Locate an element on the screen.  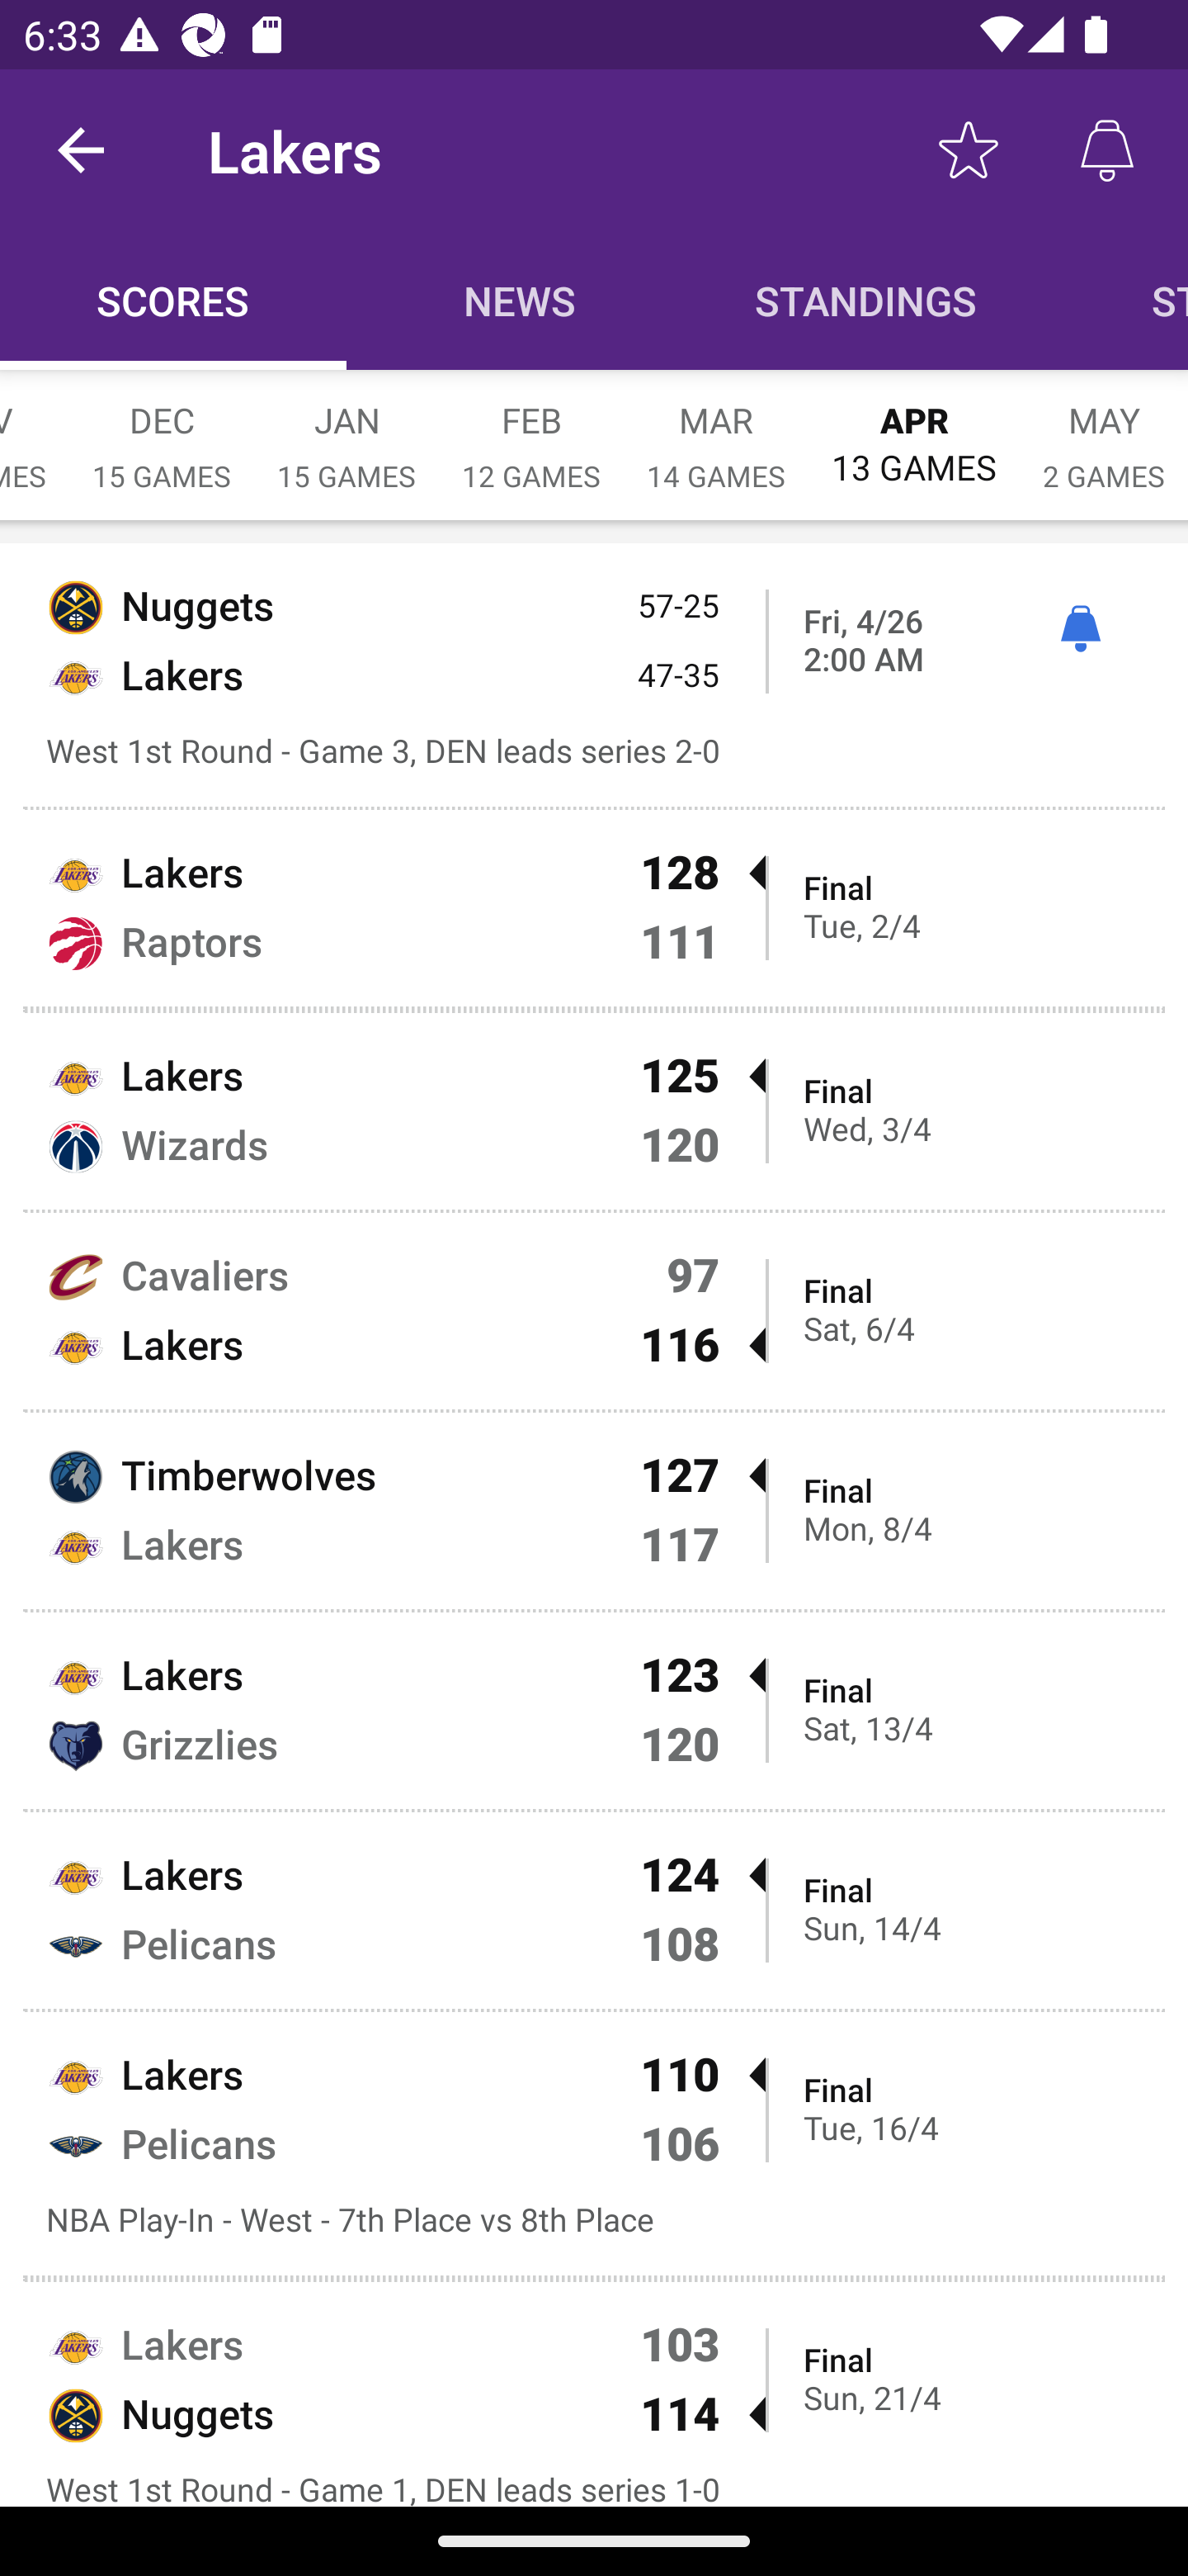
ì is located at coordinates (1080, 628).